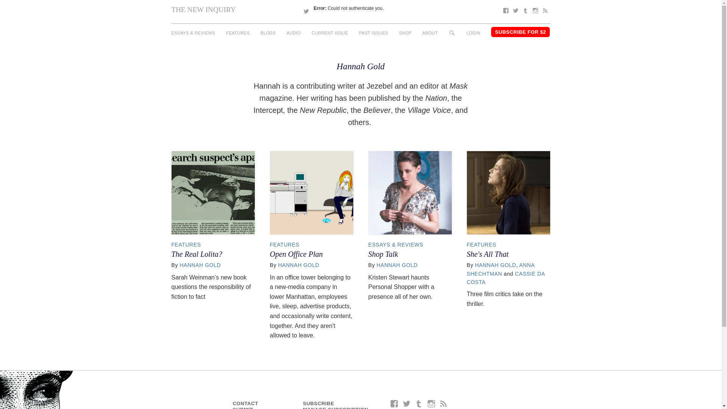 The height and width of the screenshot is (409, 727). I want to click on Posts by Hannah Gold, so click(200, 265).